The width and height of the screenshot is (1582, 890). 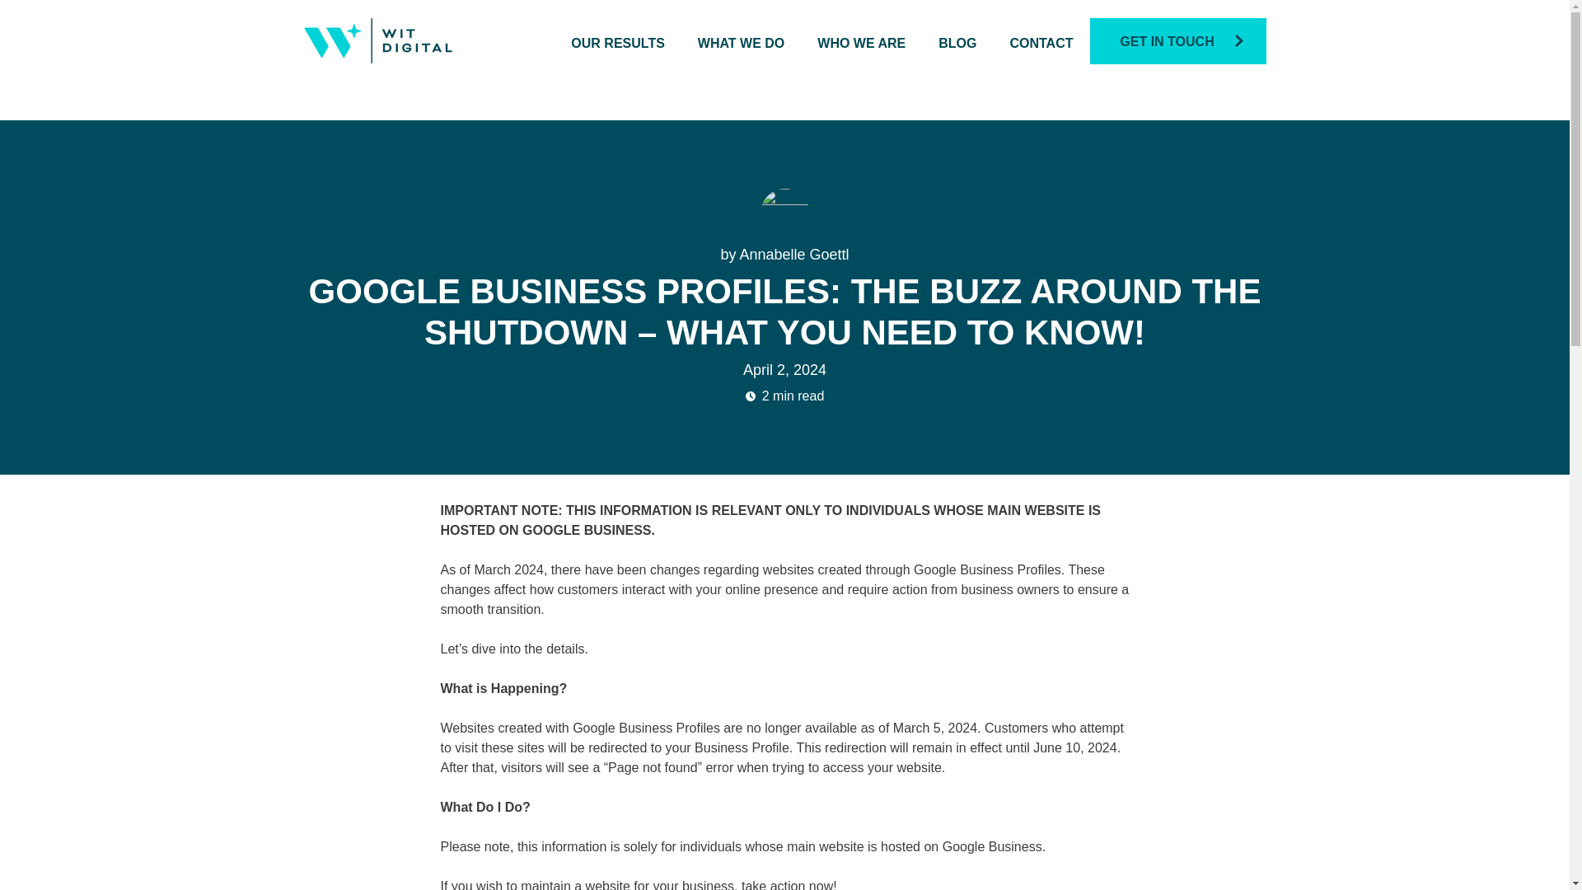 I want to click on GET IN TOUCH, so click(x=1177, y=40).